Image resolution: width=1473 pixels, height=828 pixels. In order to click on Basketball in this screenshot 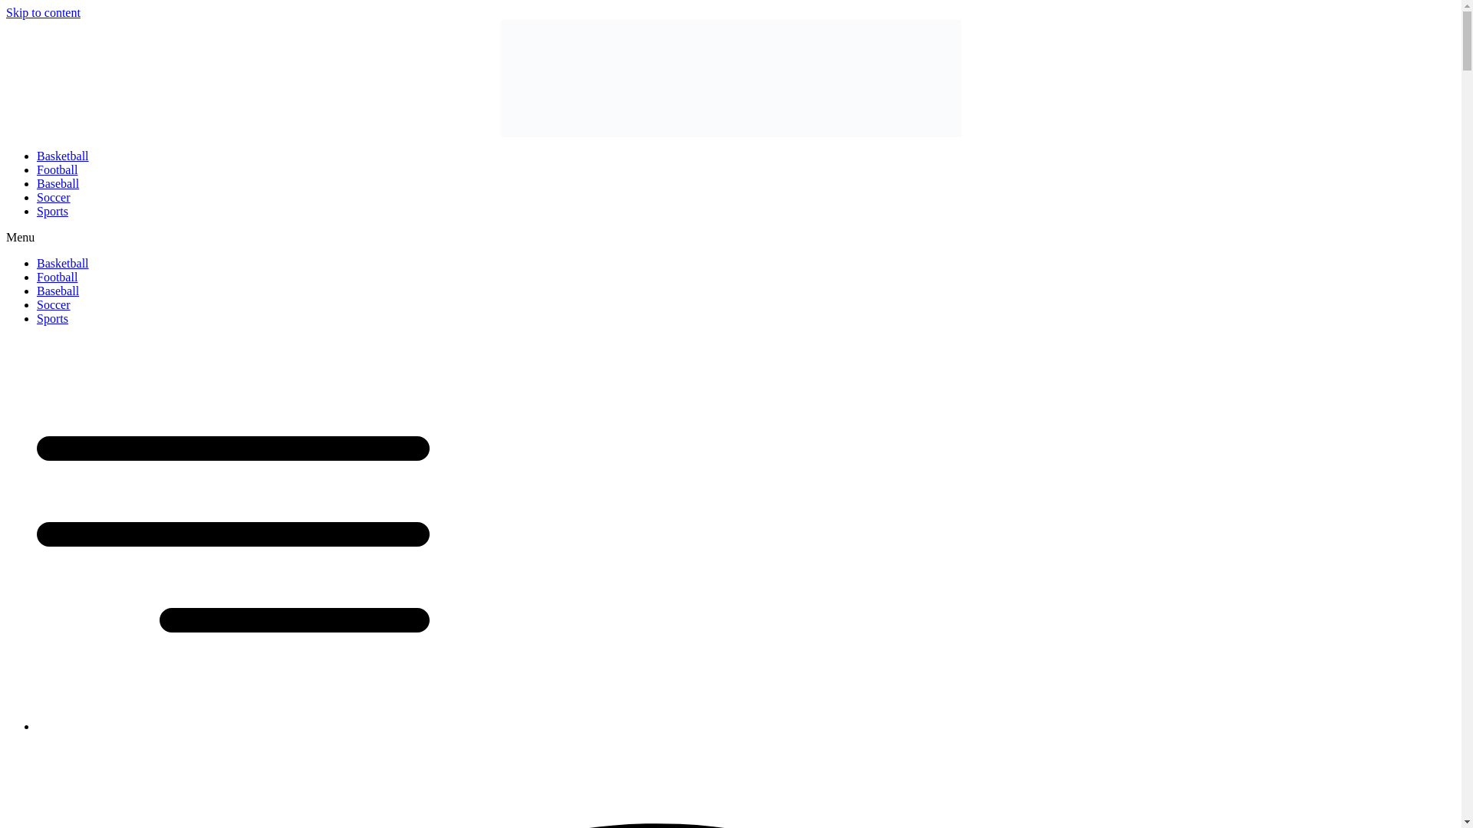, I will do `click(63, 263)`.